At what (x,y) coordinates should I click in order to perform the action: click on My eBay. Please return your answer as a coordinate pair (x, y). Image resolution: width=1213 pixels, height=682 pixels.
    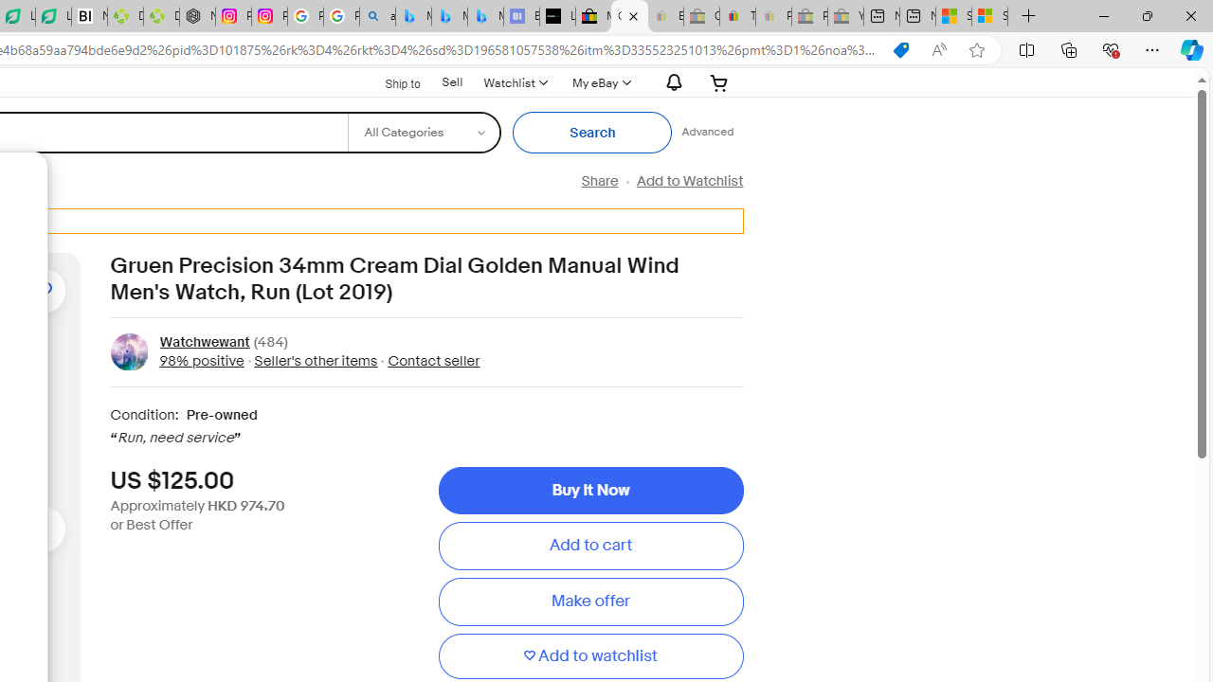
    Looking at the image, I should click on (599, 82).